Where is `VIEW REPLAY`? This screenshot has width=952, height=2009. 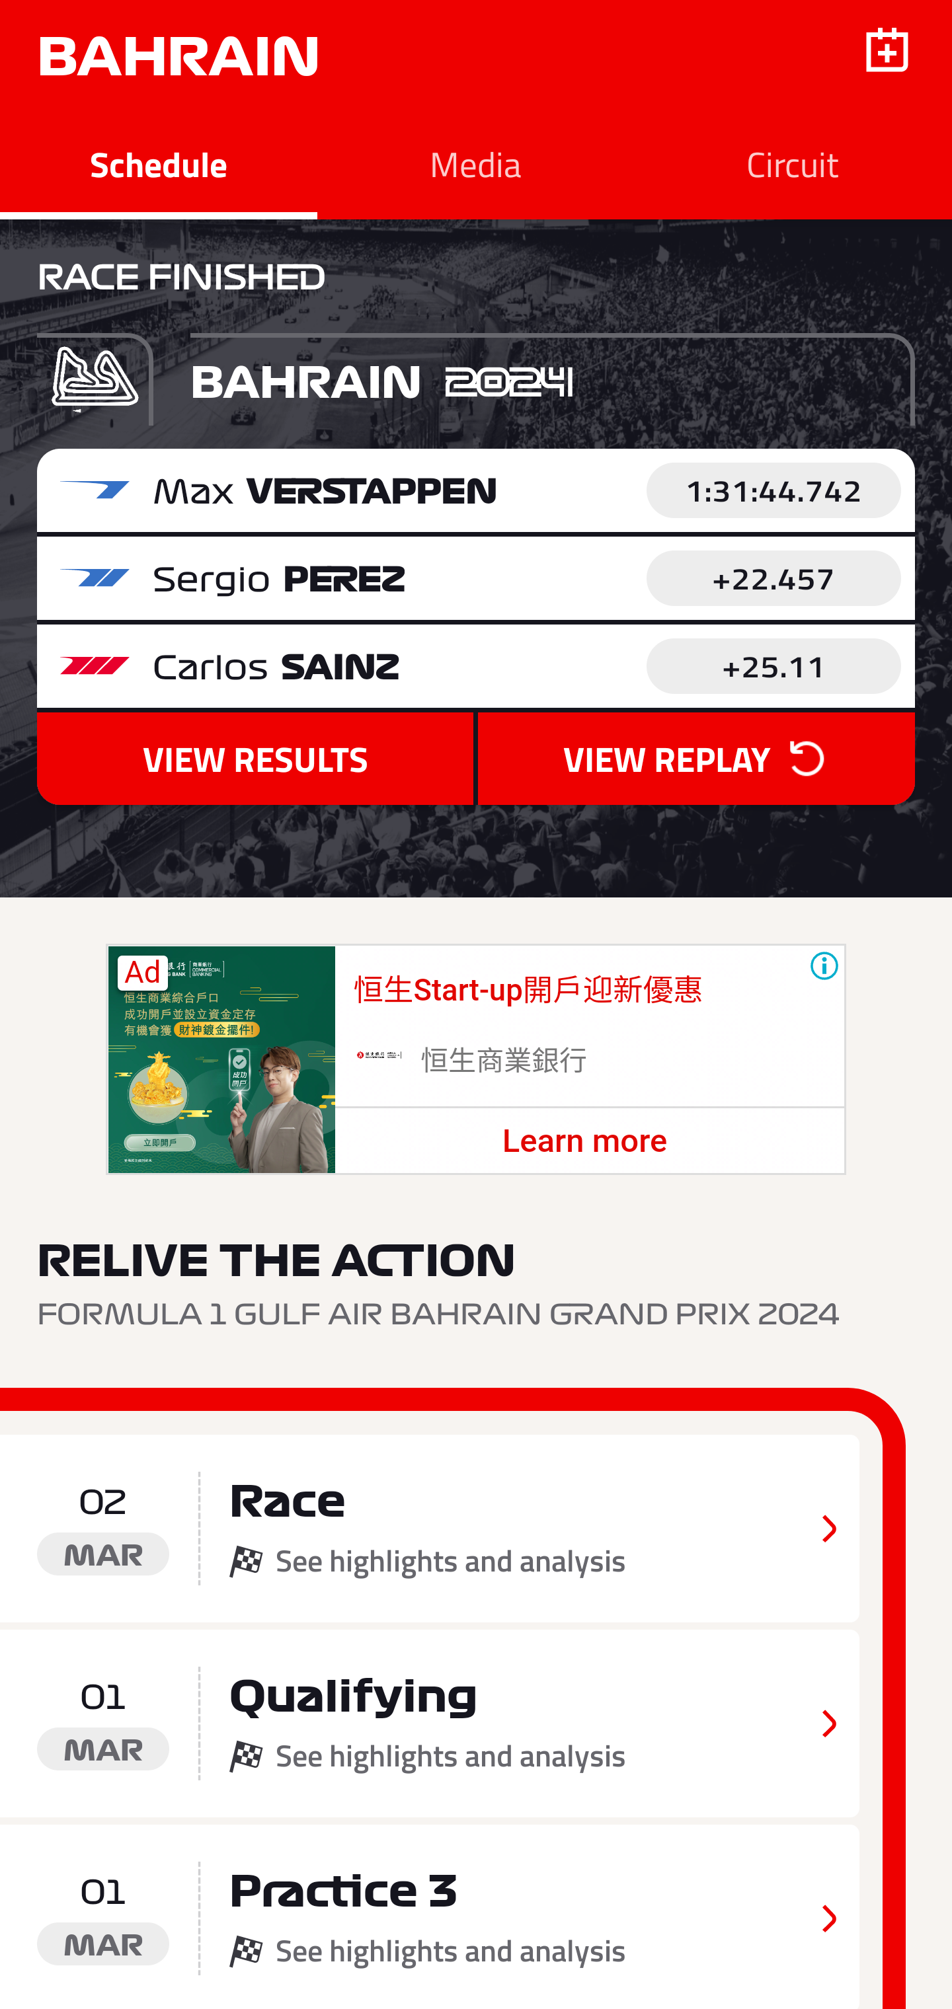
VIEW REPLAY is located at coordinates (695, 759).